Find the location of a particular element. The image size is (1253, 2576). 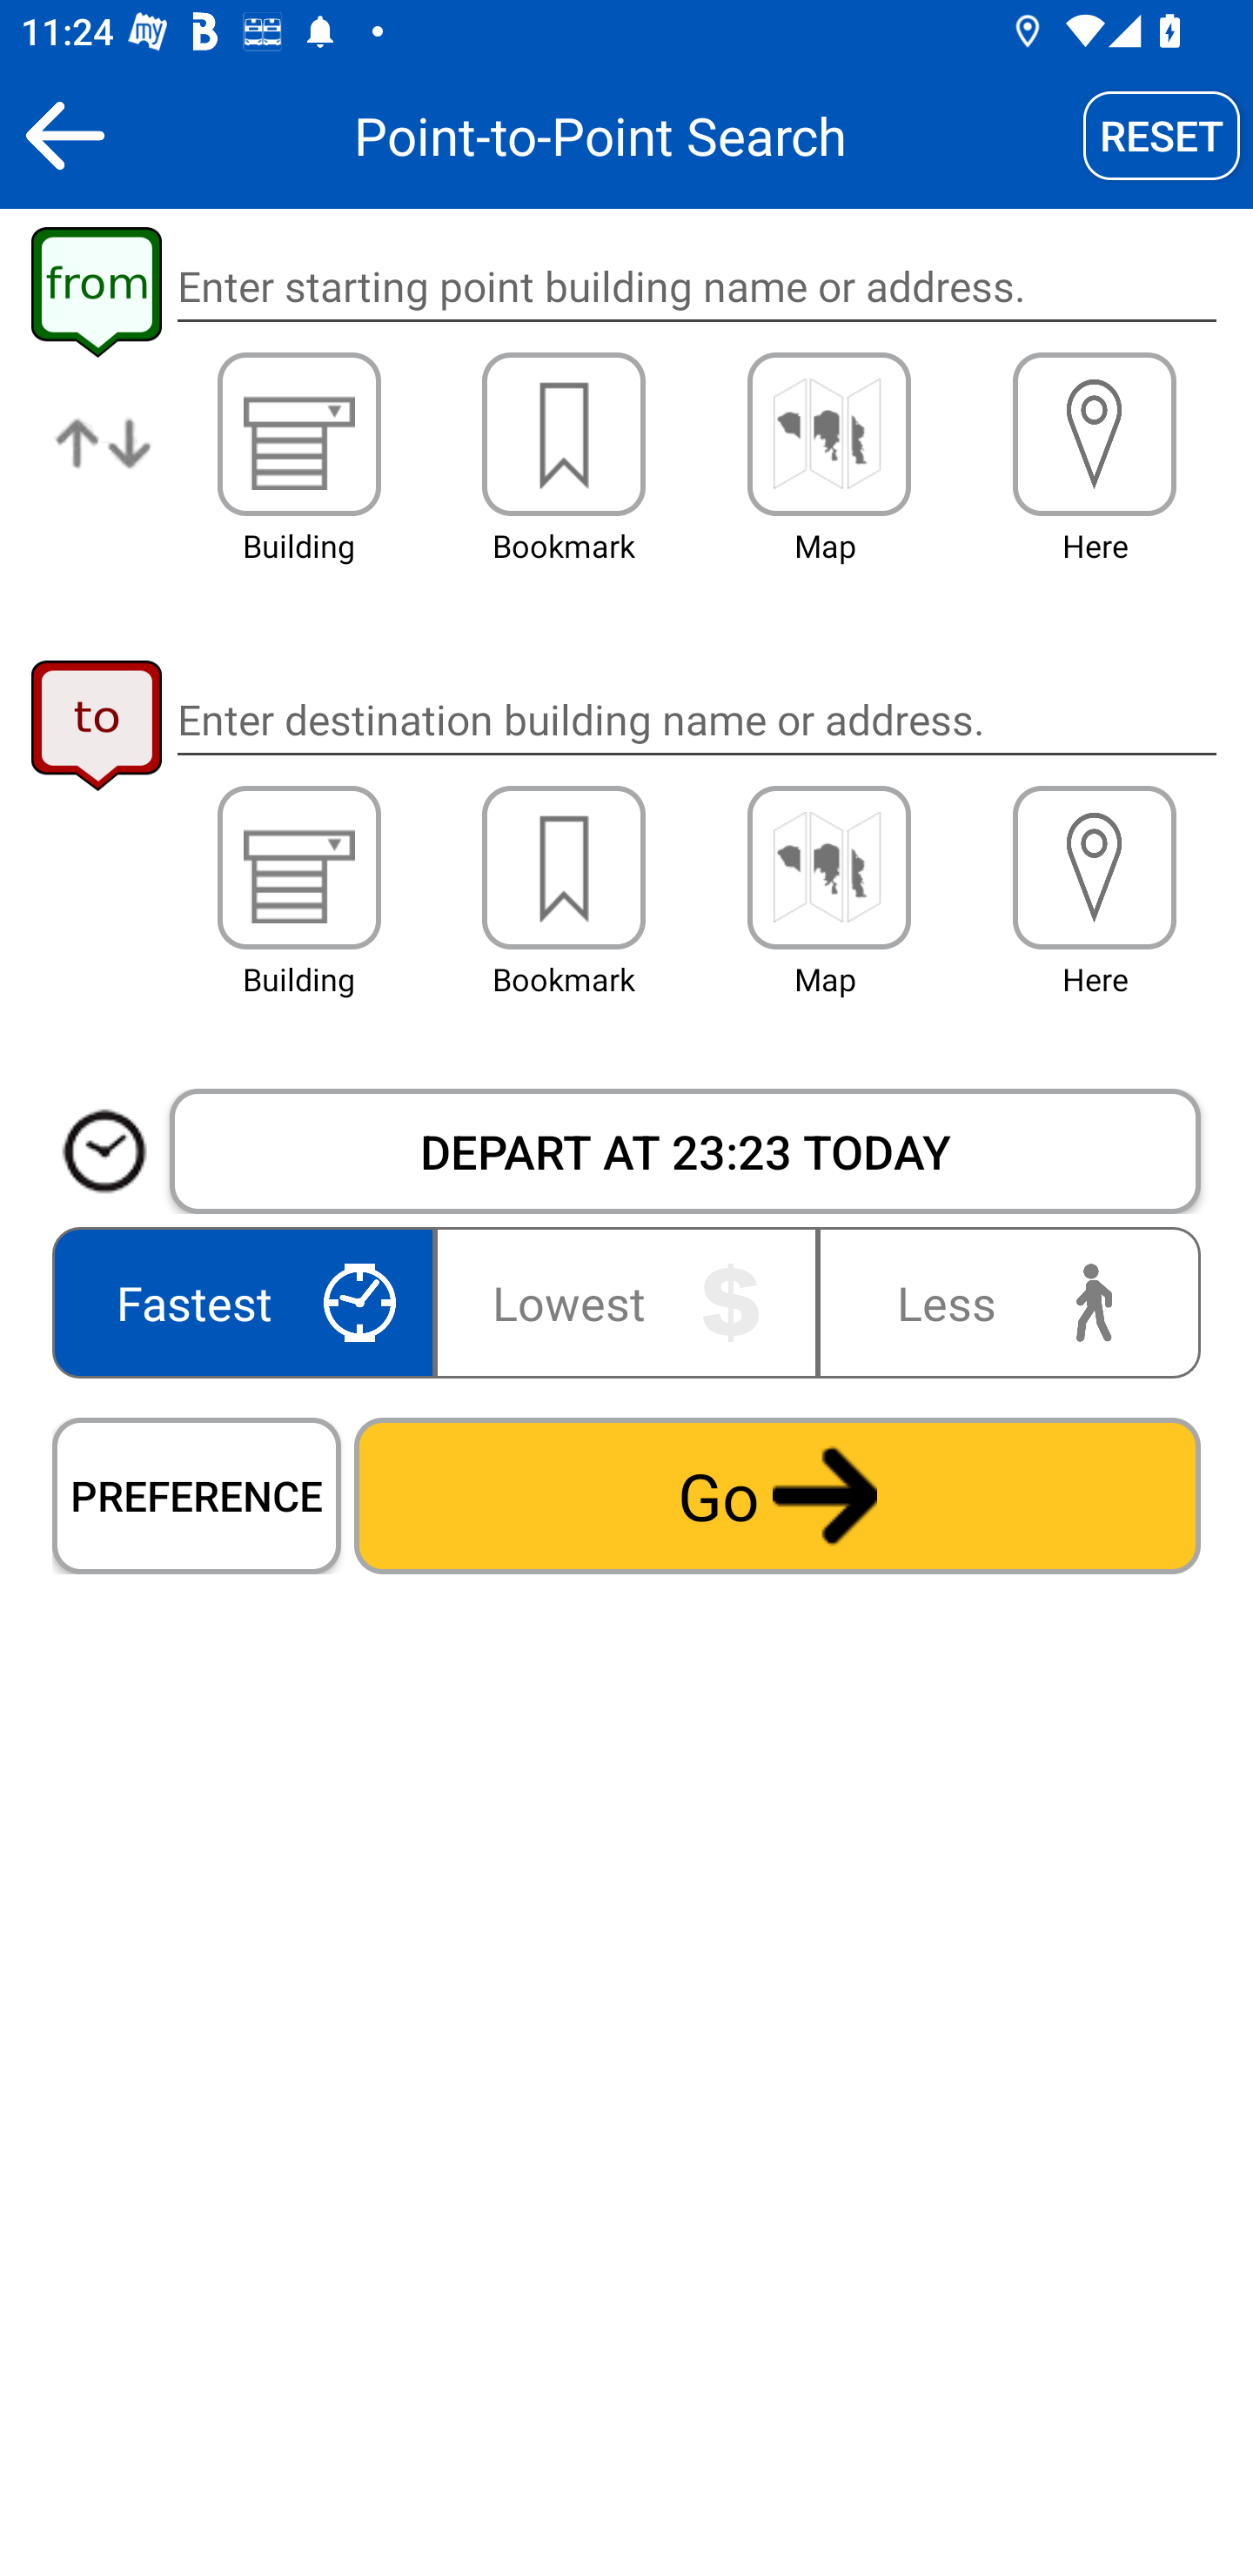

Here is located at coordinates (1095, 433).